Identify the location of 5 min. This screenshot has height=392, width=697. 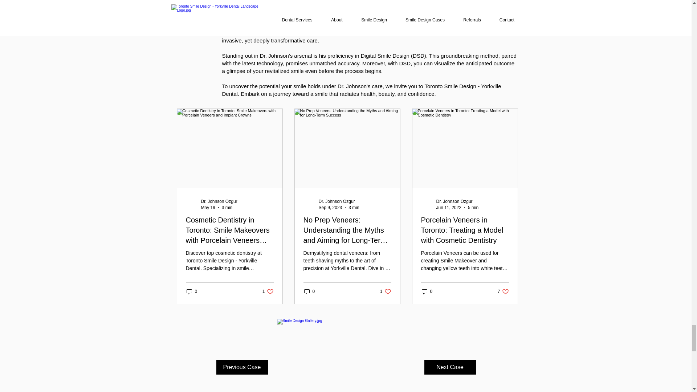
(473, 207).